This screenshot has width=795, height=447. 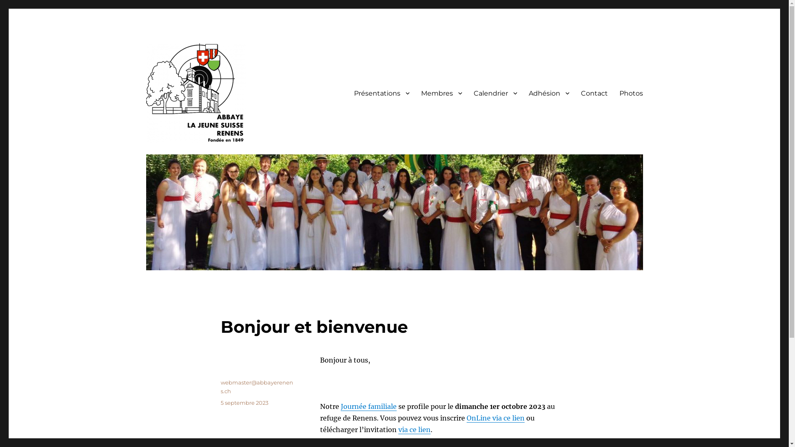 What do you see at coordinates (444, 395) in the screenshot?
I see `Page 7` at bounding box center [444, 395].